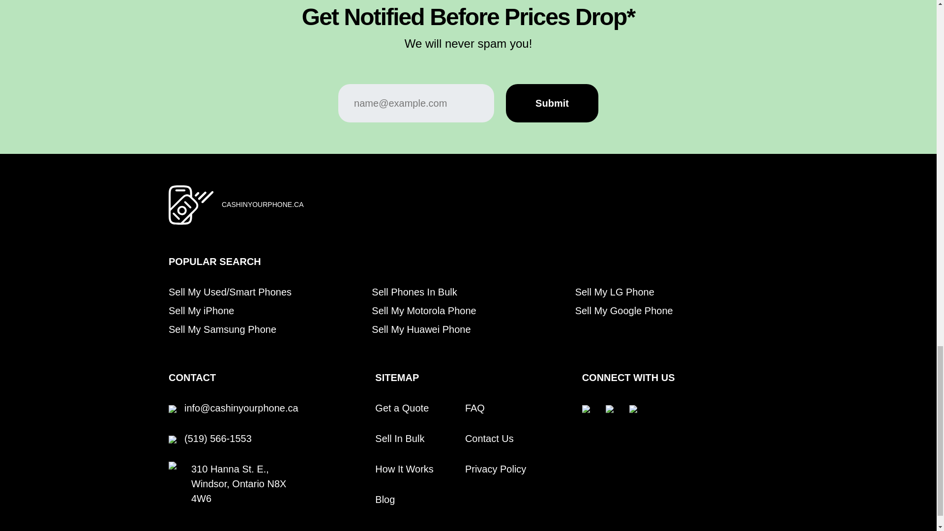  What do you see at coordinates (615, 292) in the screenshot?
I see `Sell My LG Phone` at bounding box center [615, 292].